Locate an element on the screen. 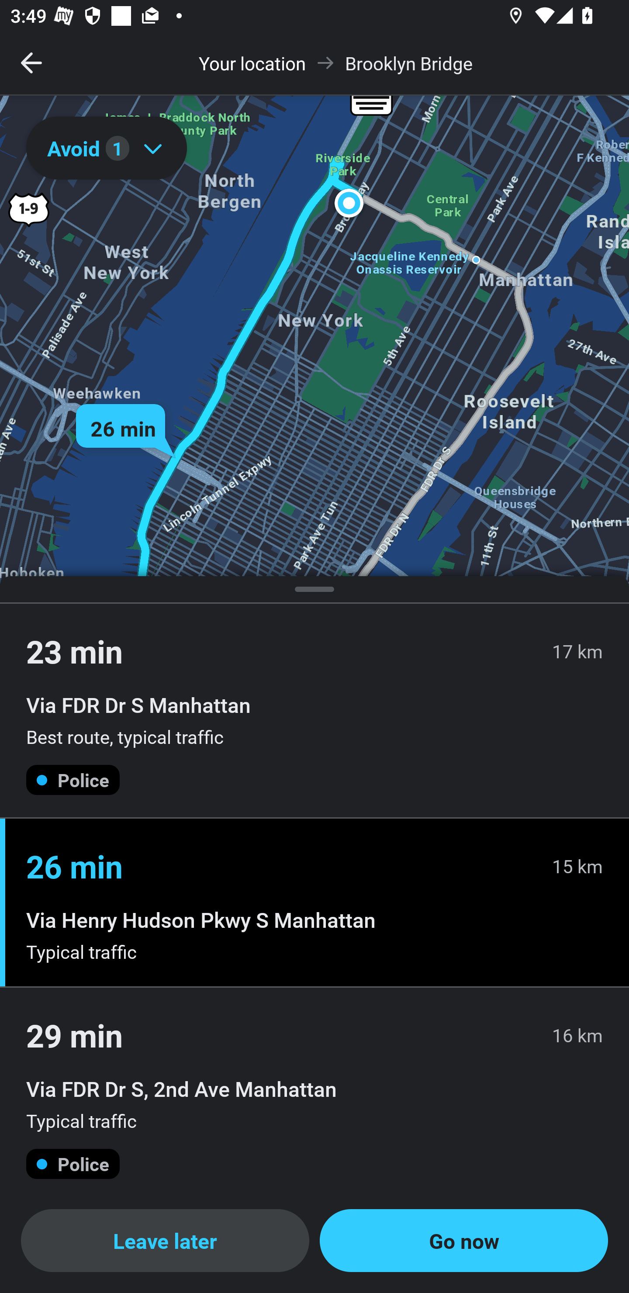 The width and height of the screenshot is (629, 1293). Leave later is located at coordinates (165, 1241).